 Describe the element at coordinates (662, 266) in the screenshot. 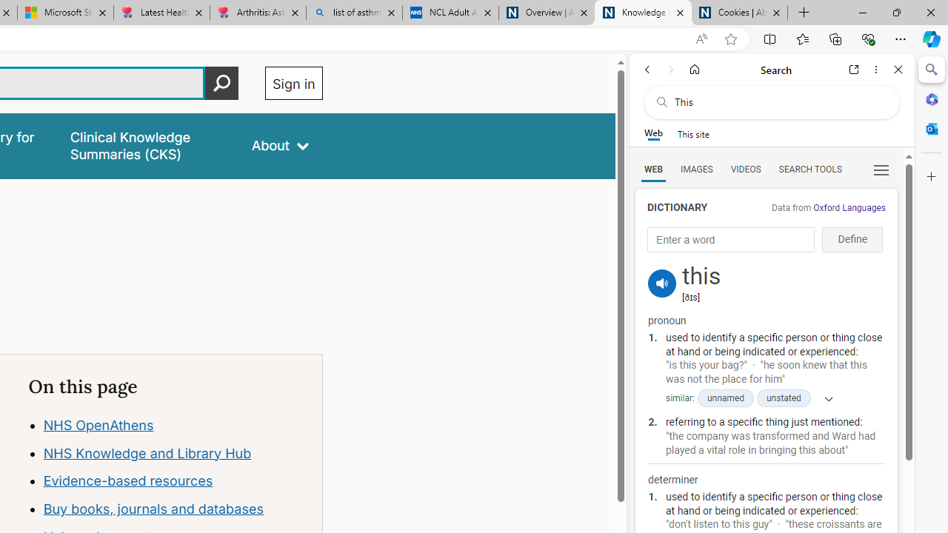

I see `Link for logging` at that location.